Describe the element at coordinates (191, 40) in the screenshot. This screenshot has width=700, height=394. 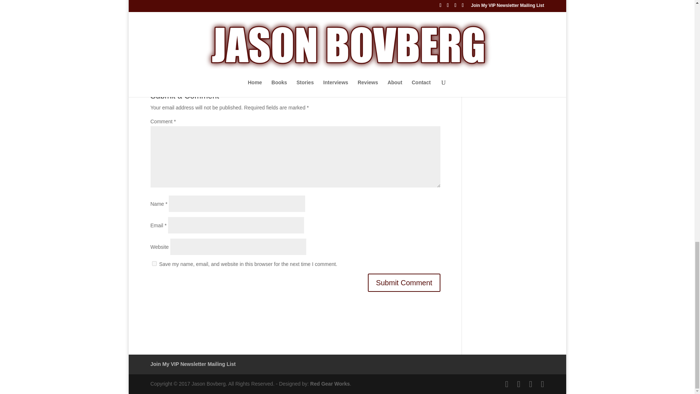
I see `Loser Baby` at that location.